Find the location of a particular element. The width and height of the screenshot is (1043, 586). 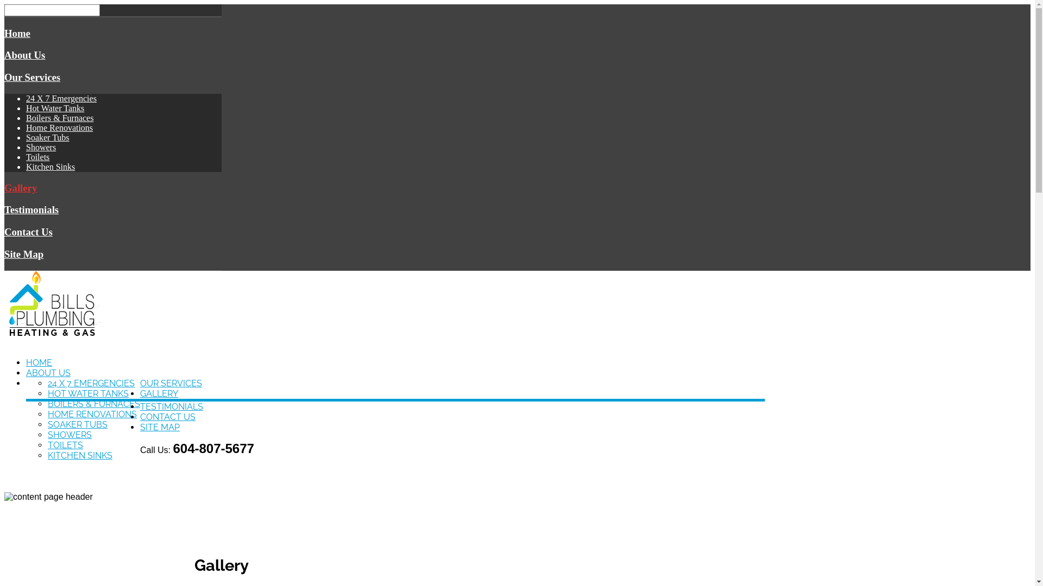

TOILETS is located at coordinates (65, 445).